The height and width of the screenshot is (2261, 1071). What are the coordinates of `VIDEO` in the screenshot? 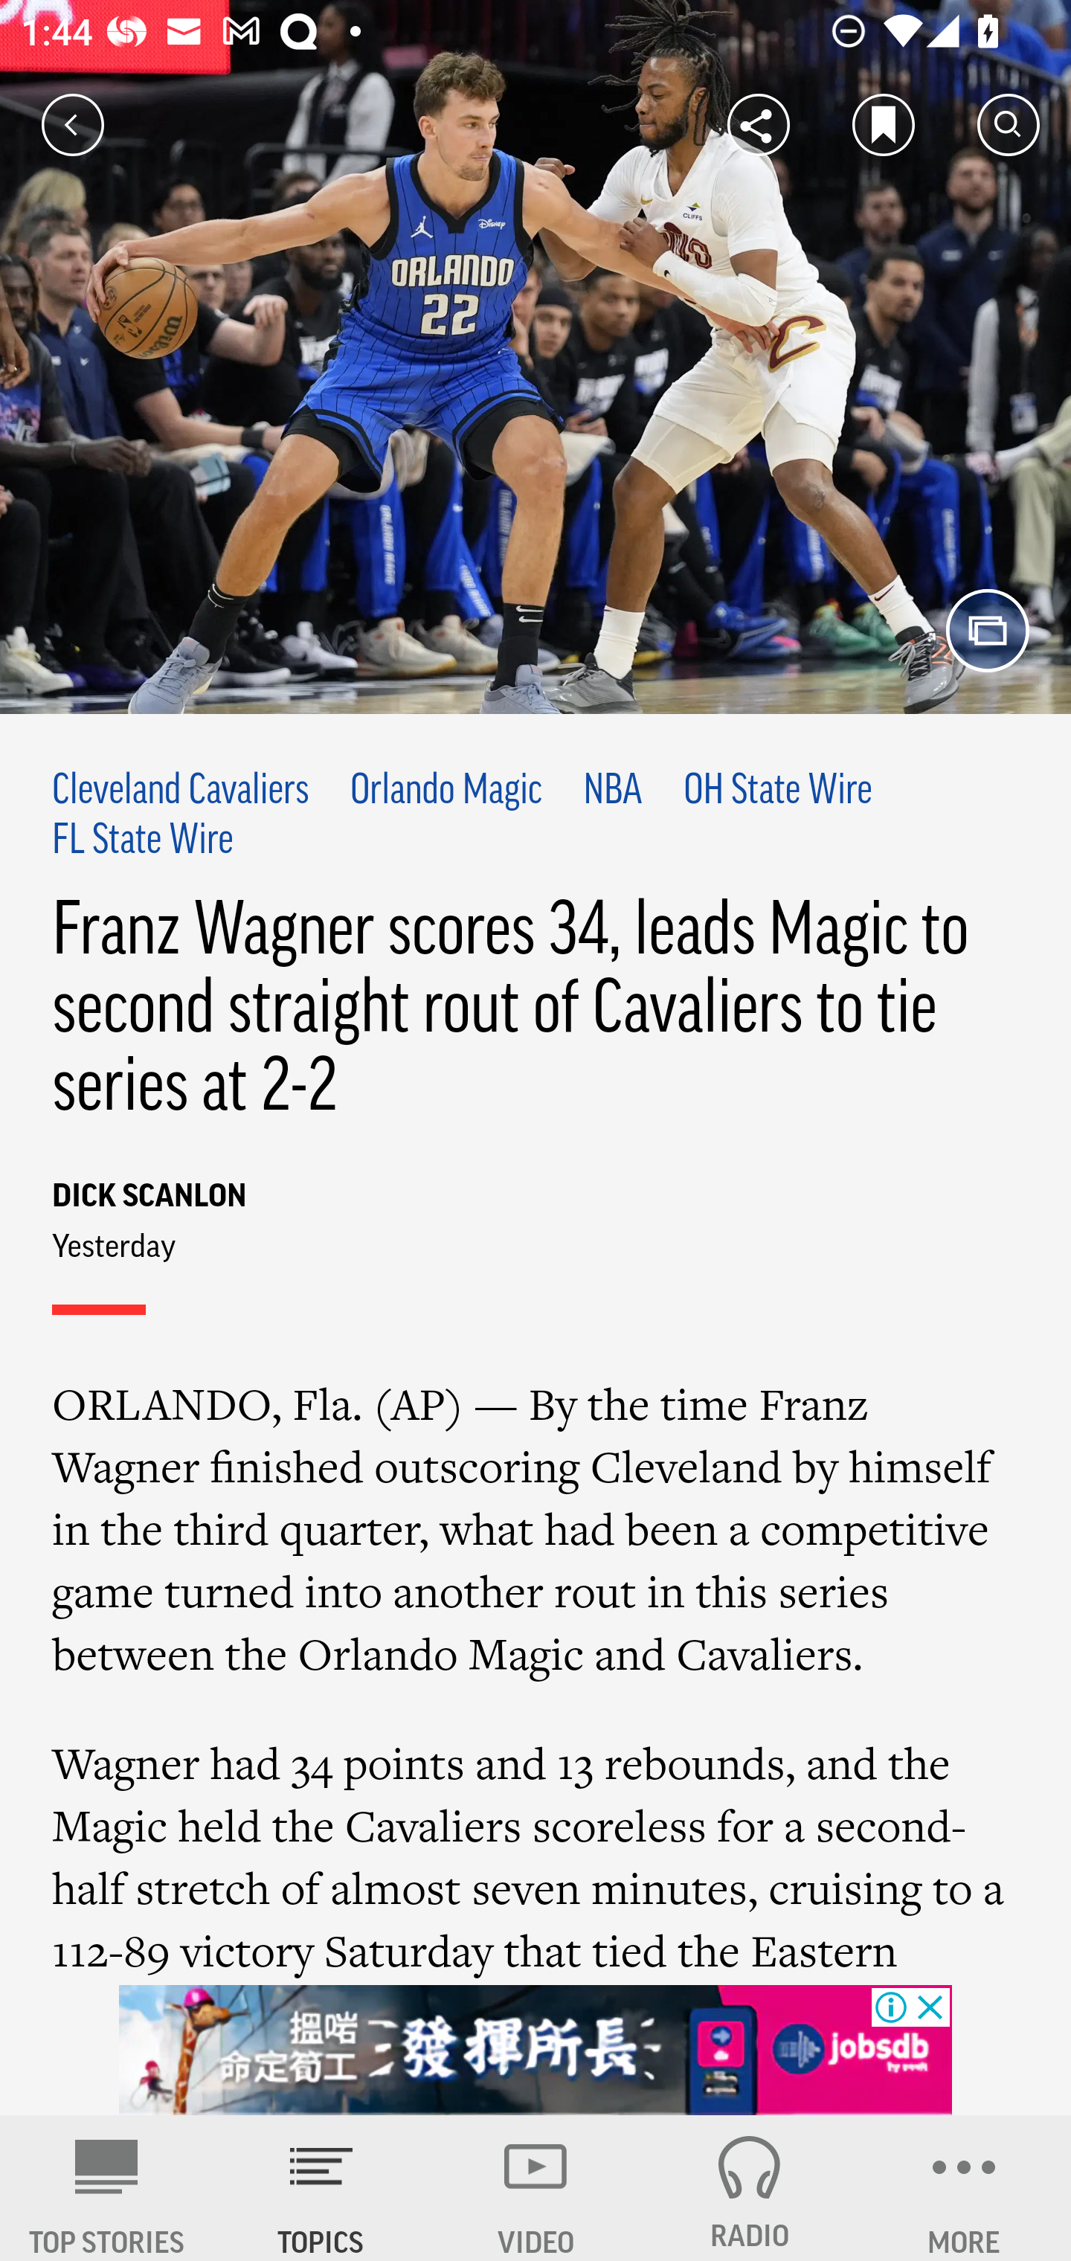 It's located at (535, 2188).